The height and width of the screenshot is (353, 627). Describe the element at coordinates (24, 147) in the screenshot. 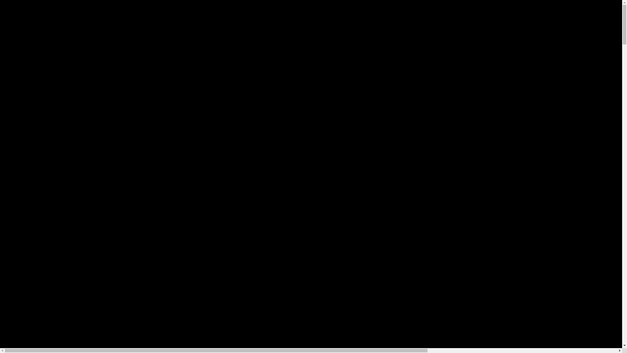

I see `Contact Us` at that location.